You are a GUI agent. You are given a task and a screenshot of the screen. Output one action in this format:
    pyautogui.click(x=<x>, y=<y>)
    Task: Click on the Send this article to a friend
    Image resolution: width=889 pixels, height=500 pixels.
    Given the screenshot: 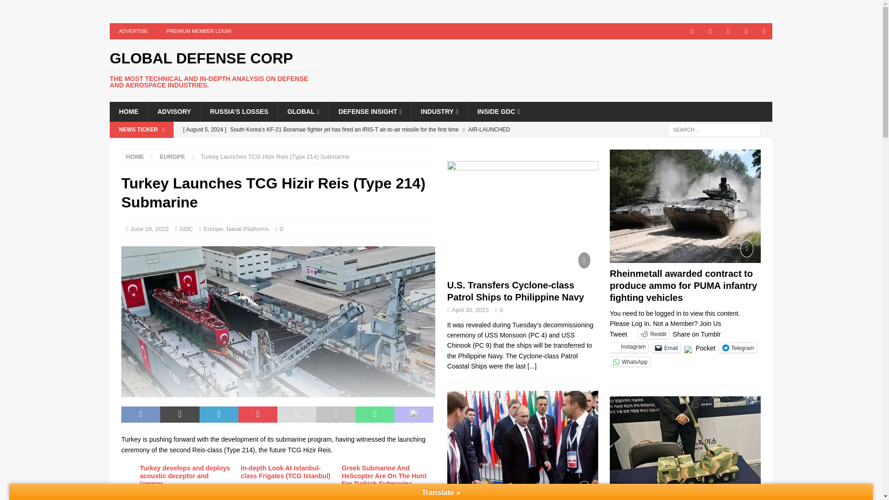 What is the action you would take?
    pyautogui.click(x=297, y=415)
    